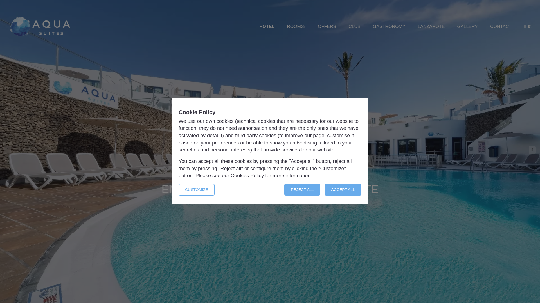  Describe the element at coordinates (501, 27) in the screenshot. I see `CONTACT` at that location.